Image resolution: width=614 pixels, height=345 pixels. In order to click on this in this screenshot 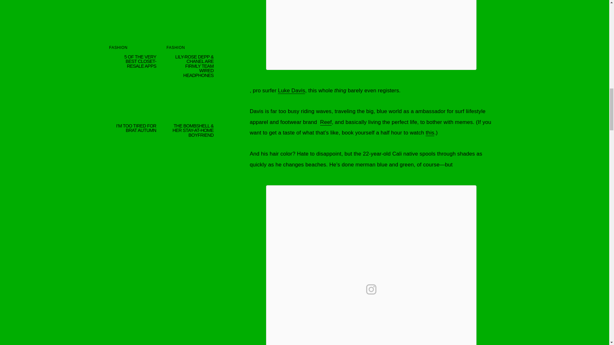, I will do `click(430, 133)`.